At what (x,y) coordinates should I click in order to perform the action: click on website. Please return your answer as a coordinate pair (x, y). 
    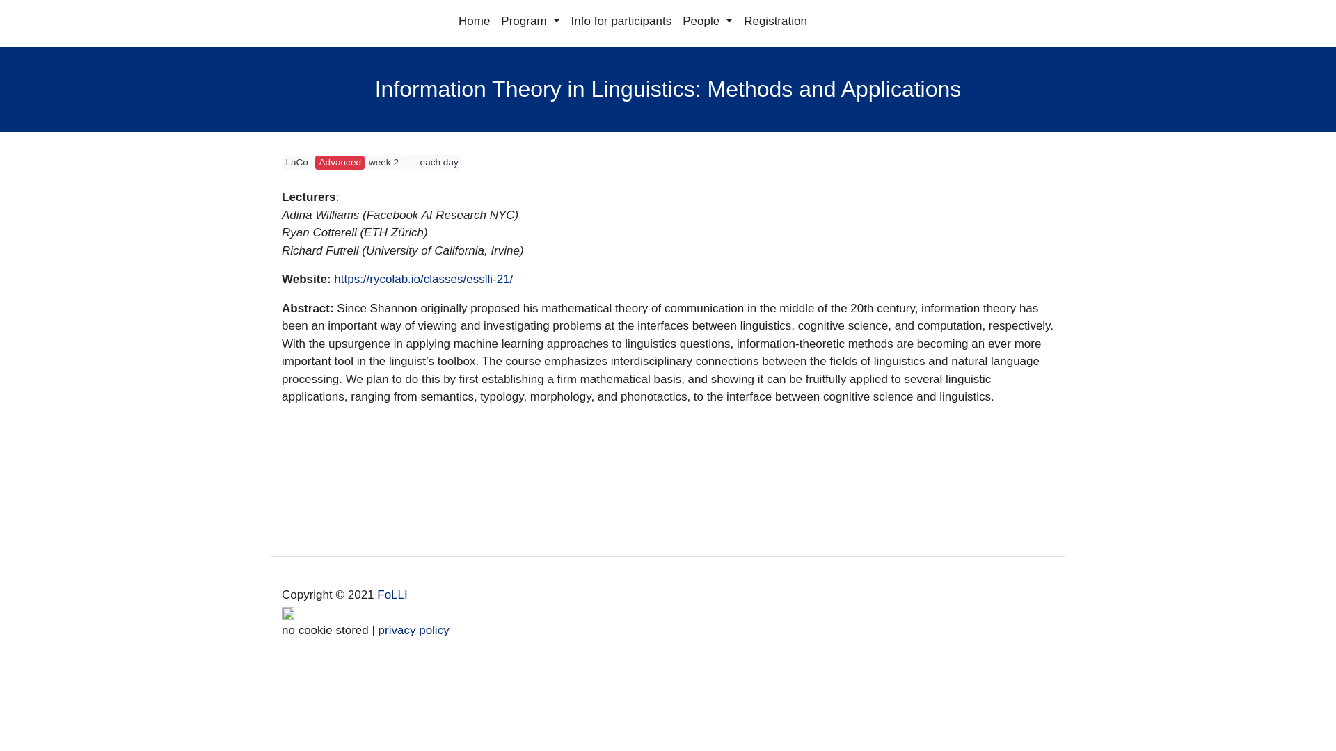
    Looking at the image, I should click on (428, 280).